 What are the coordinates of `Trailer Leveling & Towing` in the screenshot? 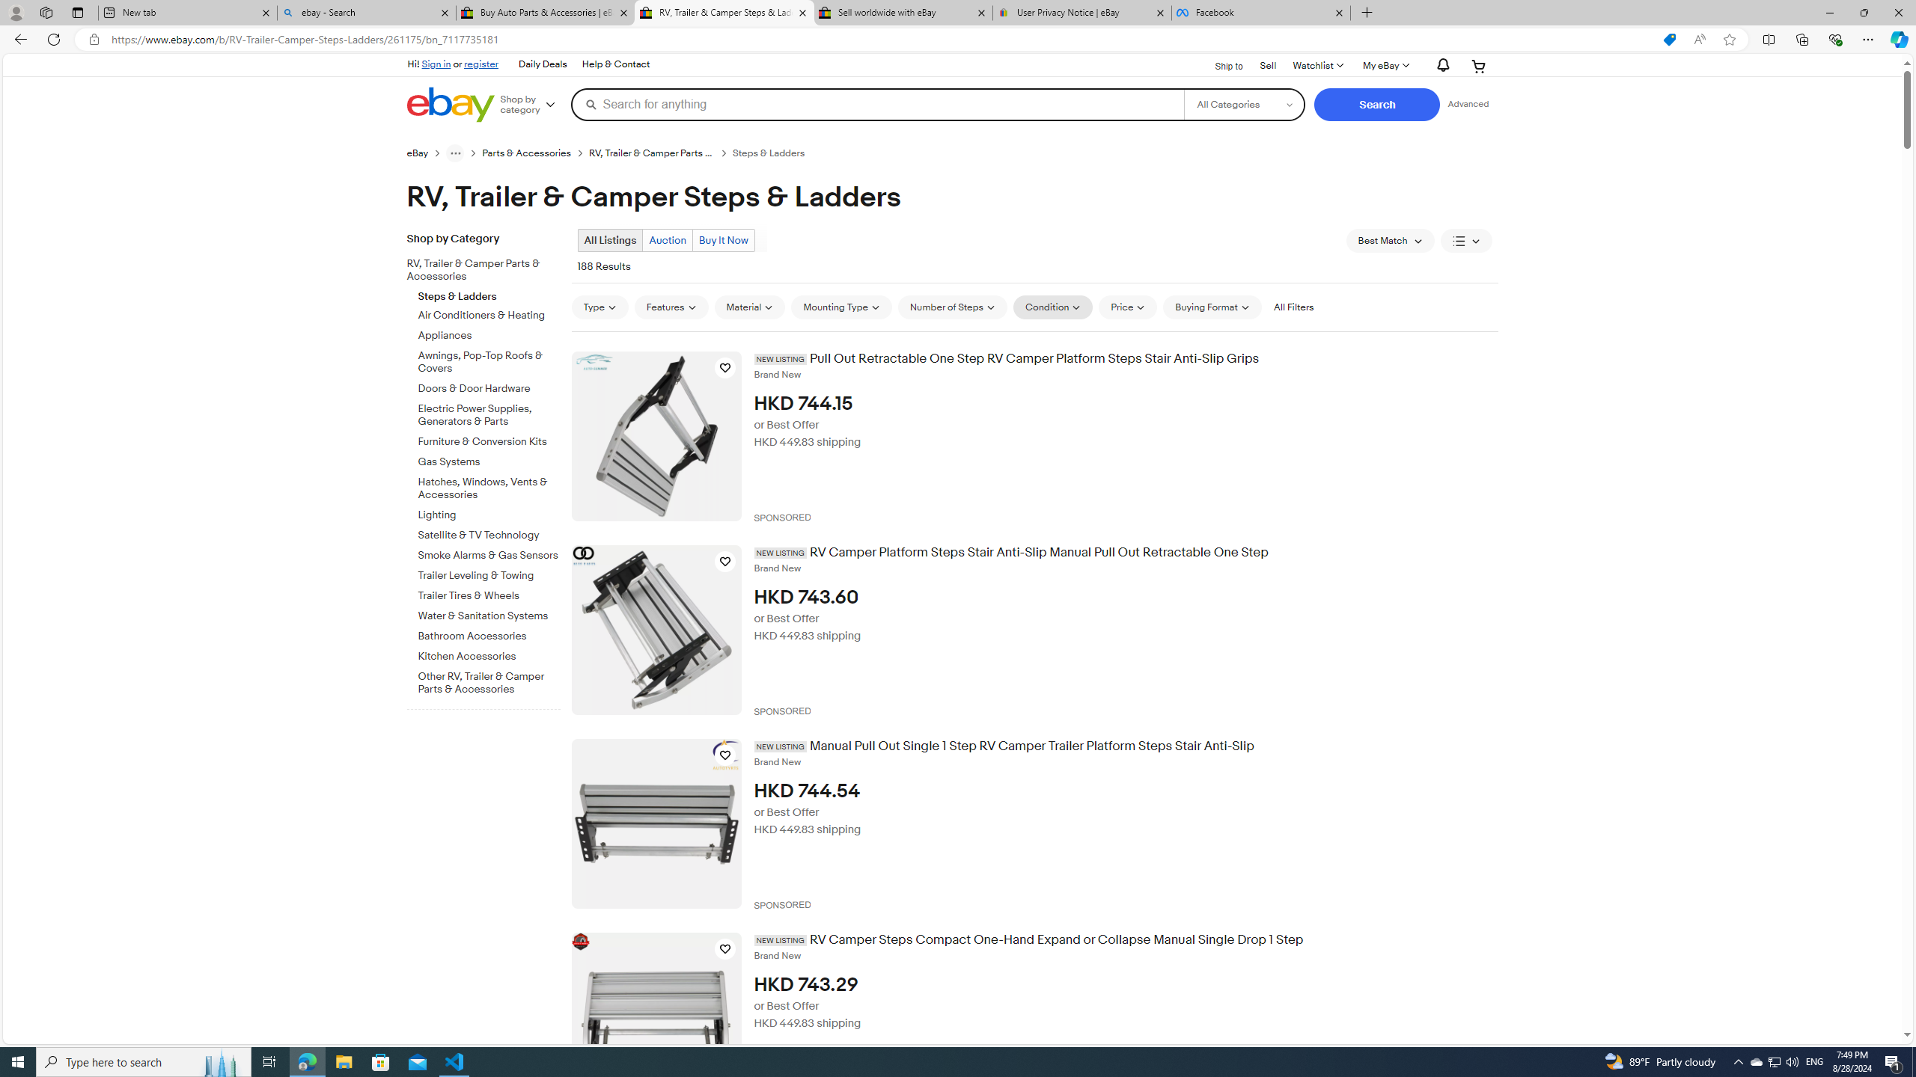 It's located at (489, 573).